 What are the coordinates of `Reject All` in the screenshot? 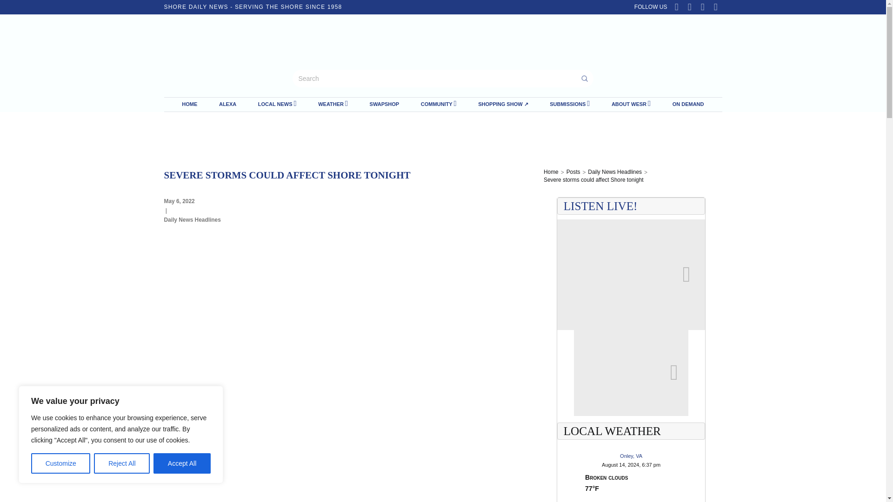 It's located at (122, 463).